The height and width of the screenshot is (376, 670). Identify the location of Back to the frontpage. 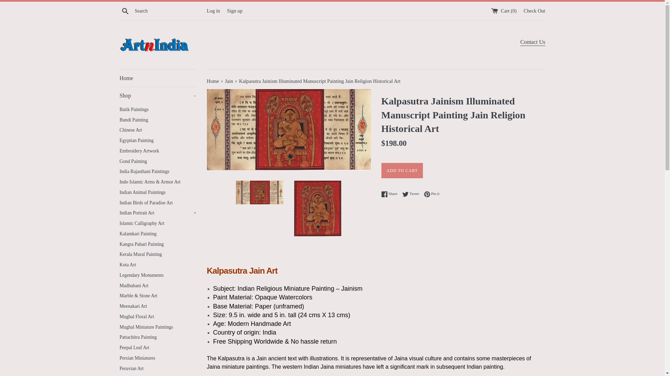
(213, 81).